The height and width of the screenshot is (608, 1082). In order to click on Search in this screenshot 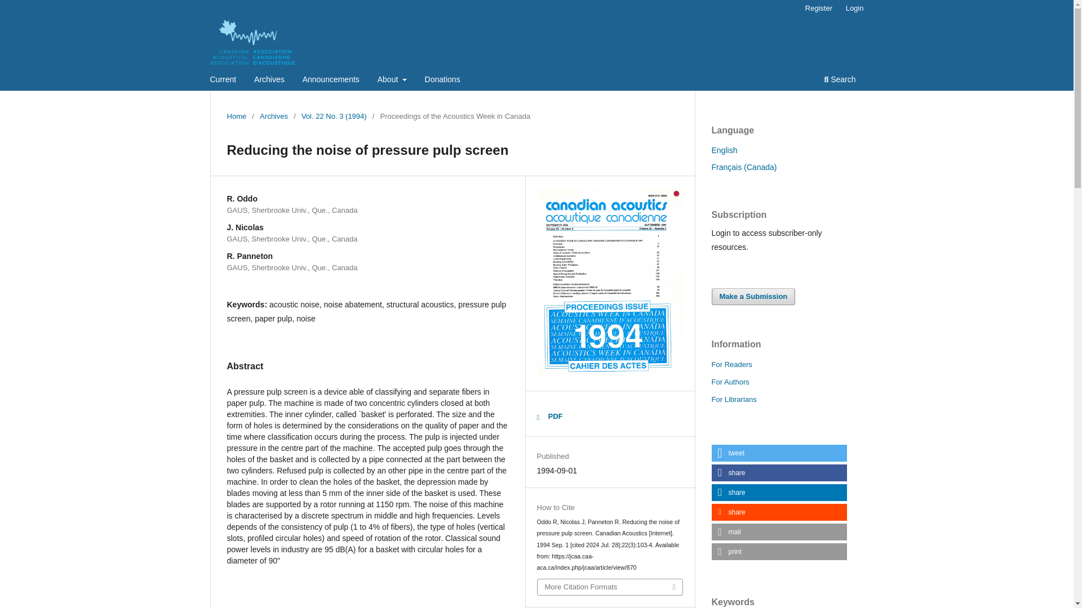, I will do `click(840, 81)`.